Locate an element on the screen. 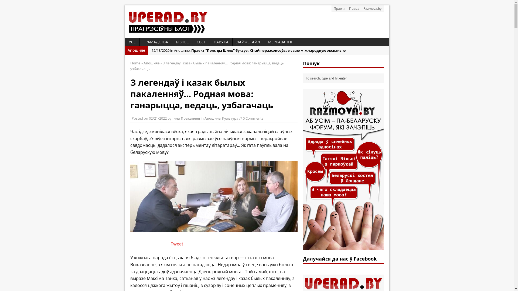 This screenshot has width=518, height=291. Rodnaya_mova is located at coordinates (214, 197).